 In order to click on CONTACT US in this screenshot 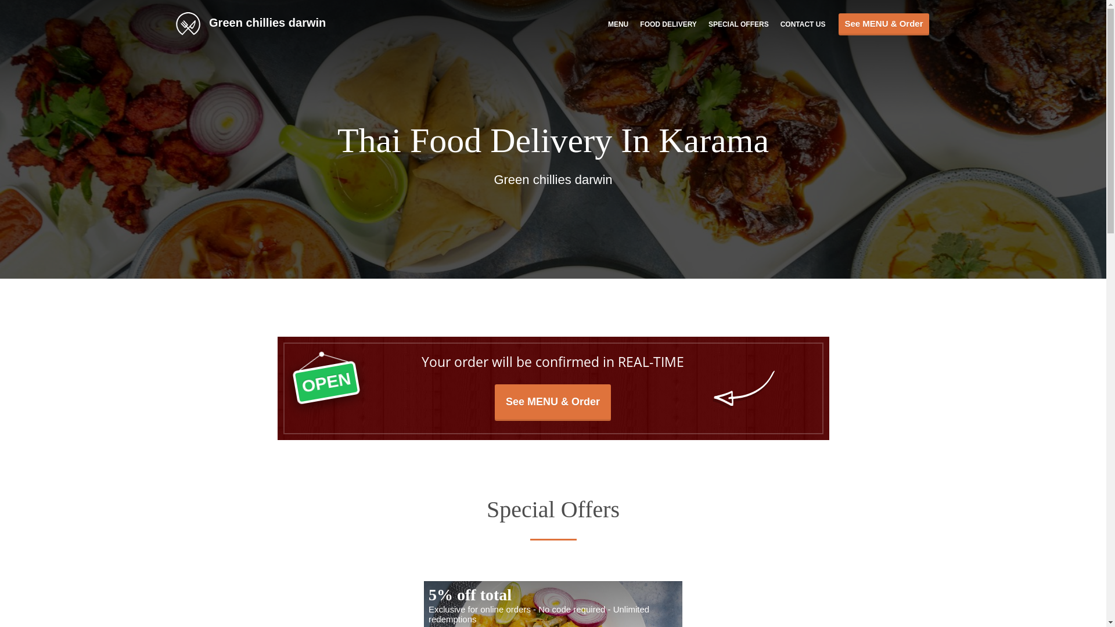, I will do `click(803, 24)`.